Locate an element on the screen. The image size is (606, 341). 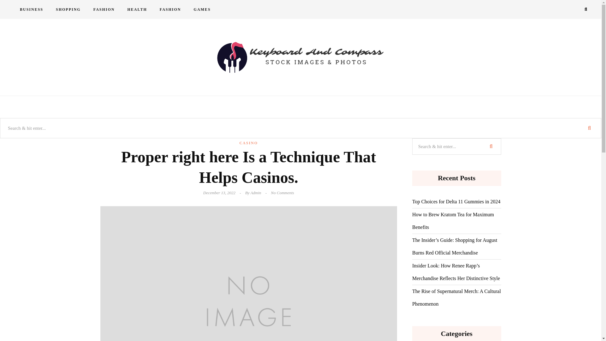
CASINO is located at coordinates (249, 143).